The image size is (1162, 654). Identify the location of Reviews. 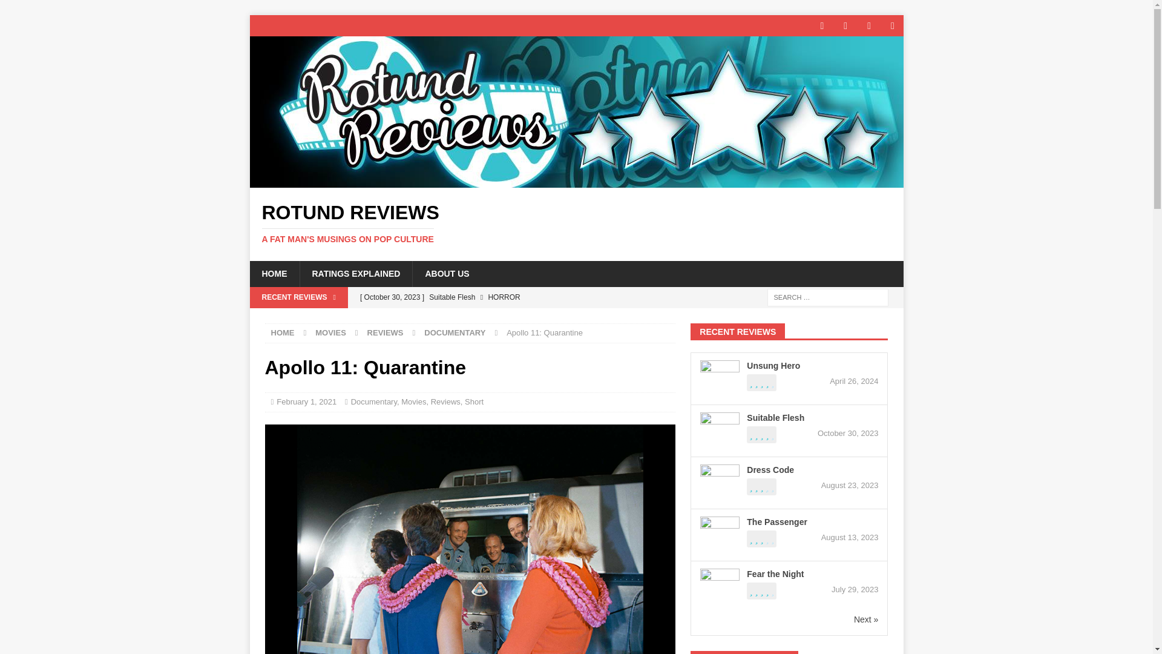
(455, 333).